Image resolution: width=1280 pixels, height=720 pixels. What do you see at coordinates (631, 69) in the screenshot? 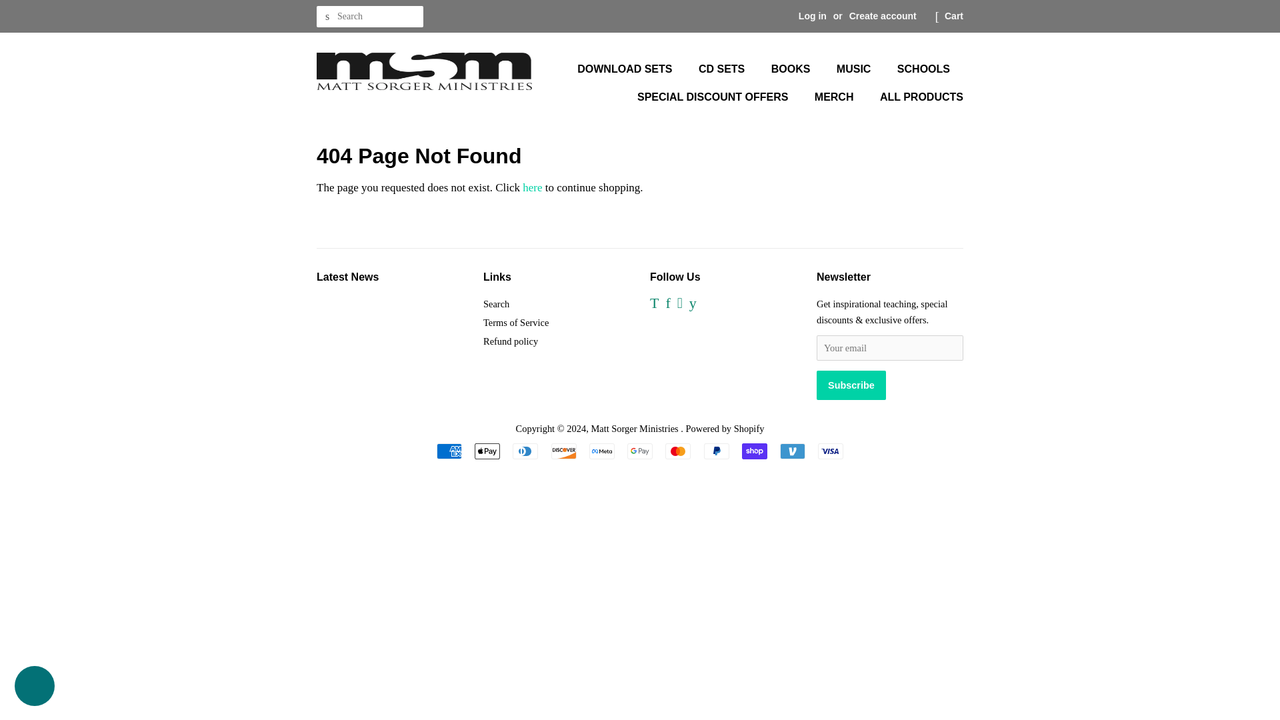
I see `DOWNLOAD SETS` at bounding box center [631, 69].